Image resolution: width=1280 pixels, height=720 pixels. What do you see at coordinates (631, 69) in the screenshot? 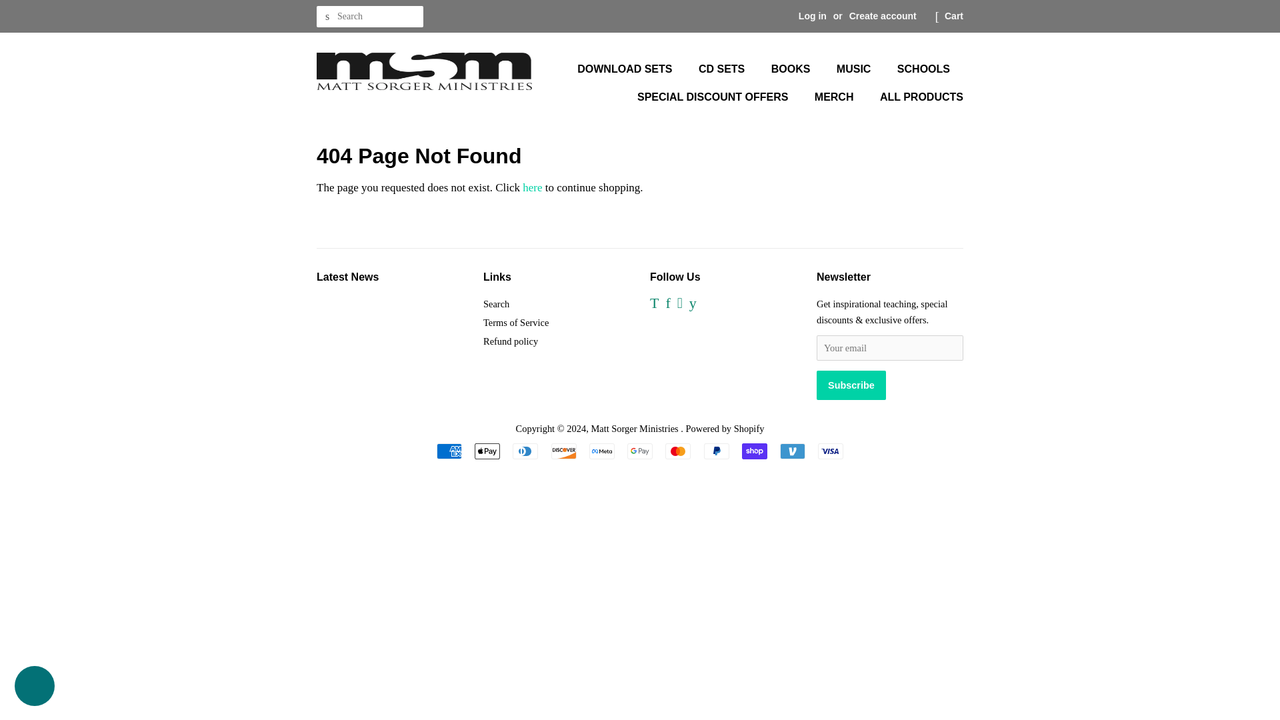
I see `DOWNLOAD SETS` at bounding box center [631, 69].